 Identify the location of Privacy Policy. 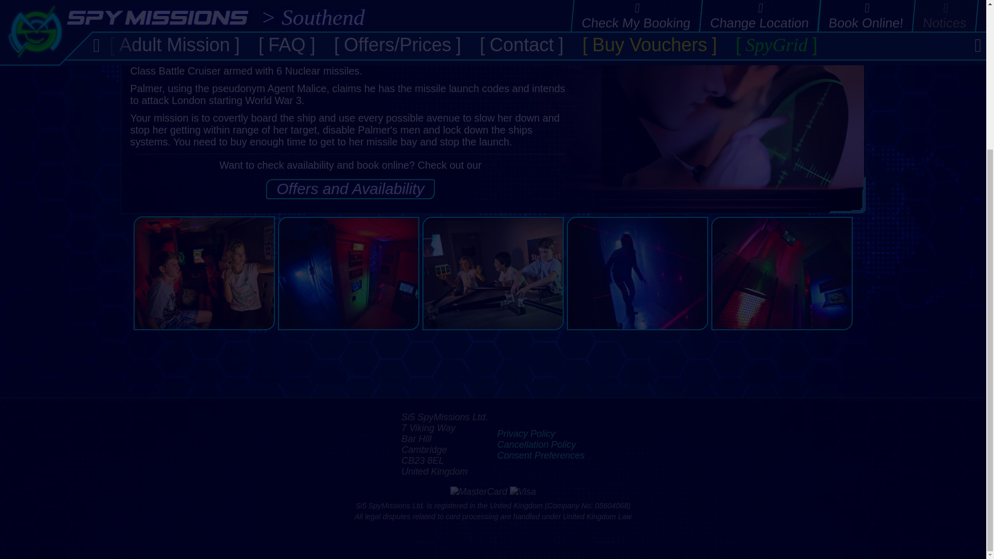
(526, 434).